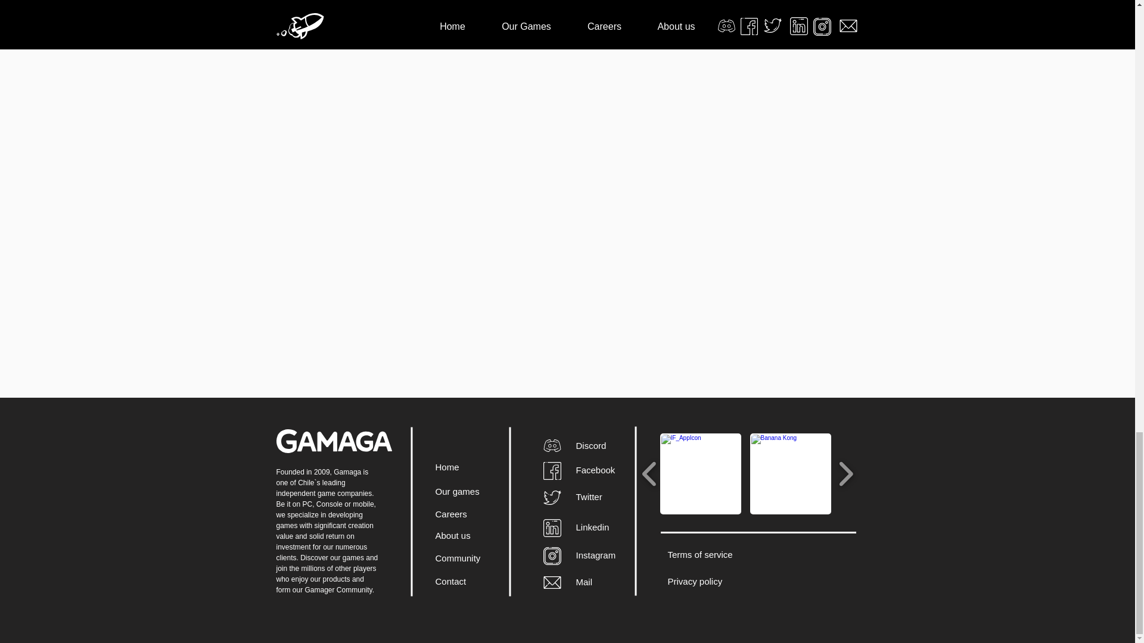  What do you see at coordinates (595, 555) in the screenshot?
I see `Instagram` at bounding box center [595, 555].